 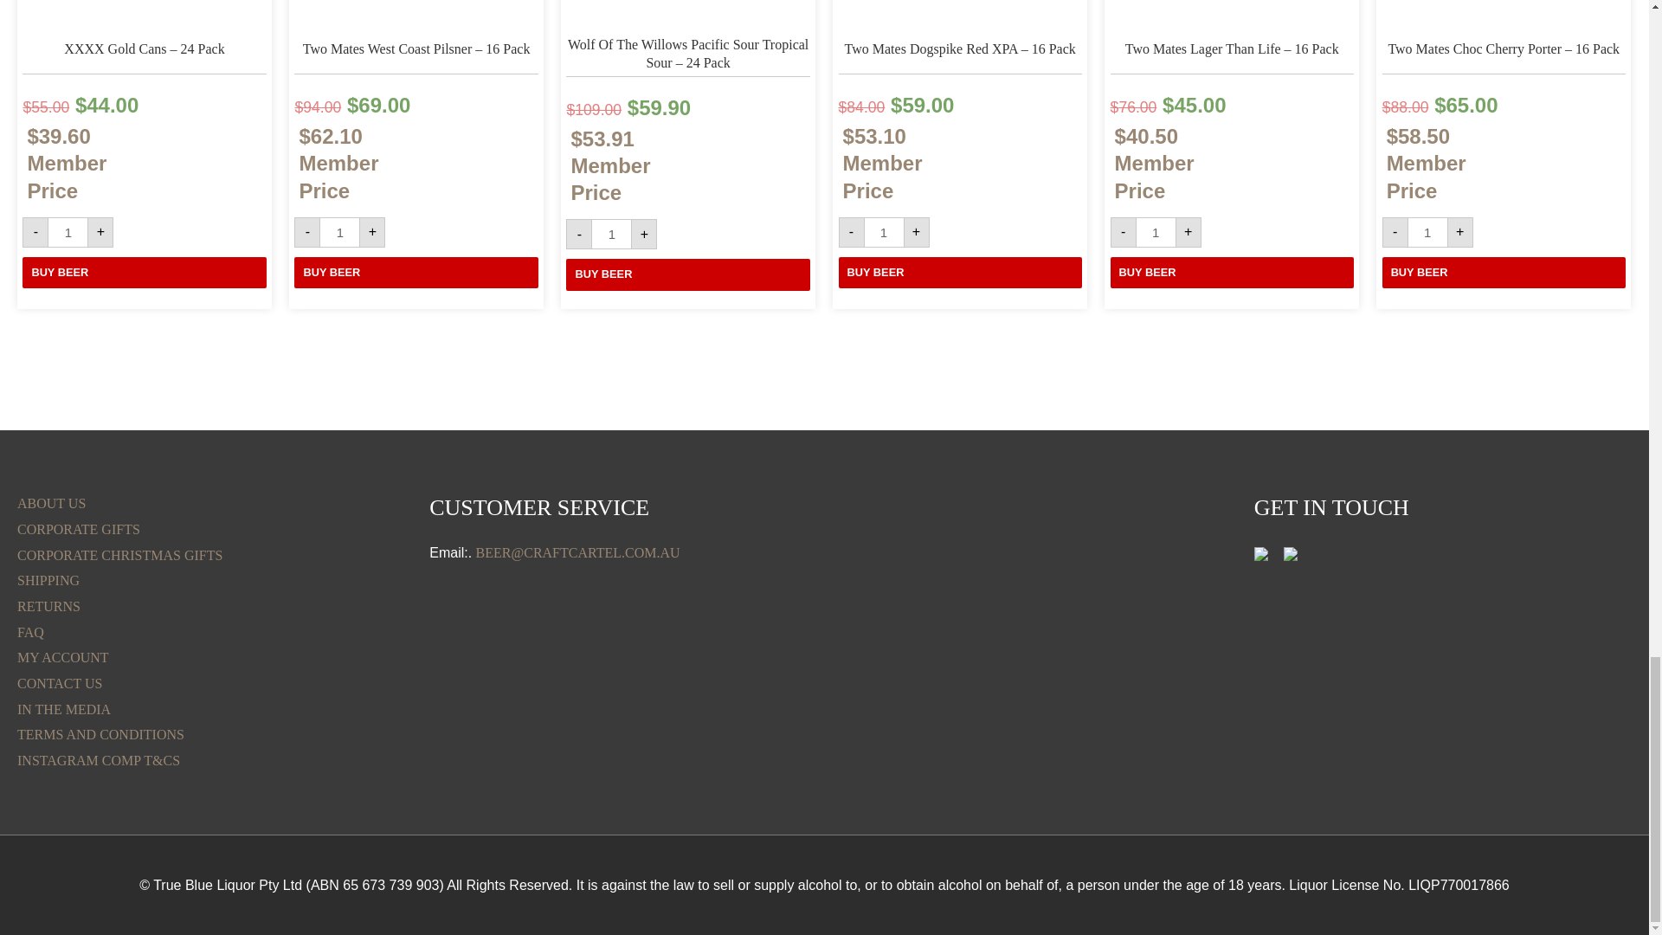 What do you see at coordinates (884, 232) in the screenshot?
I see `1` at bounding box center [884, 232].